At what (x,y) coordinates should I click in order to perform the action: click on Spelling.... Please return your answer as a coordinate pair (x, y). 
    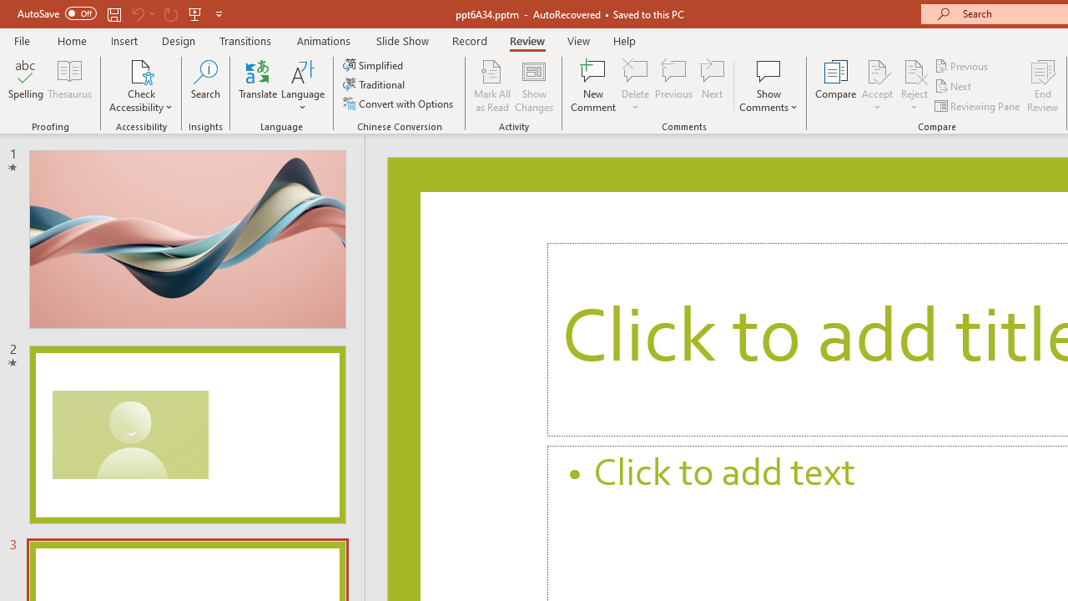
    Looking at the image, I should click on (26, 85).